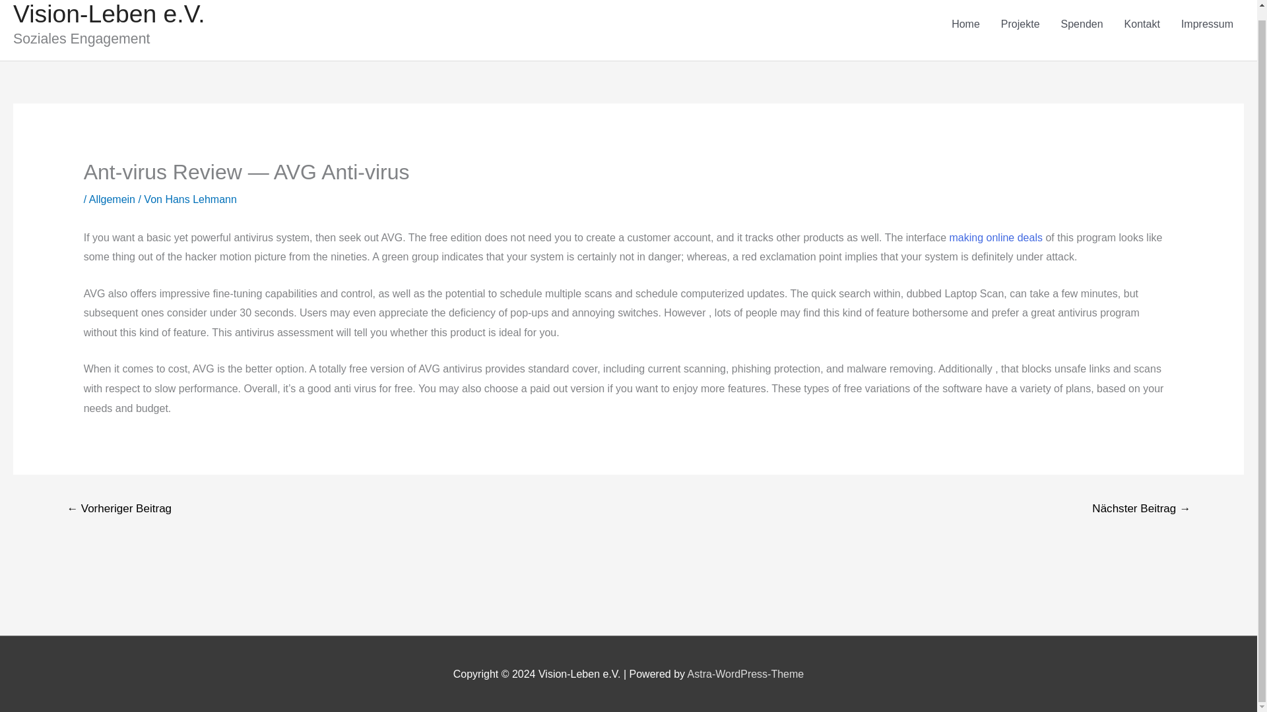 The height and width of the screenshot is (712, 1267). What do you see at coordinates (1020, 24) in the screenshot?
I see `Projekte` at bounding box center [1020, 24].